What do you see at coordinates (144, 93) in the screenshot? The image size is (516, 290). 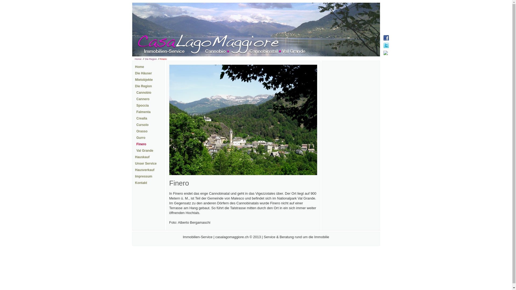 I see `Cannobio` at bounding box center [144, 93].